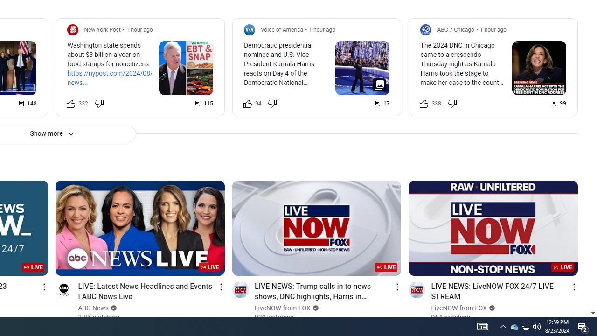 This screenshot has width=597, height=336. What do you see at coordinates (102, 29) in the screenshot?
I see `New York Post` at bounding box center [102, 29].